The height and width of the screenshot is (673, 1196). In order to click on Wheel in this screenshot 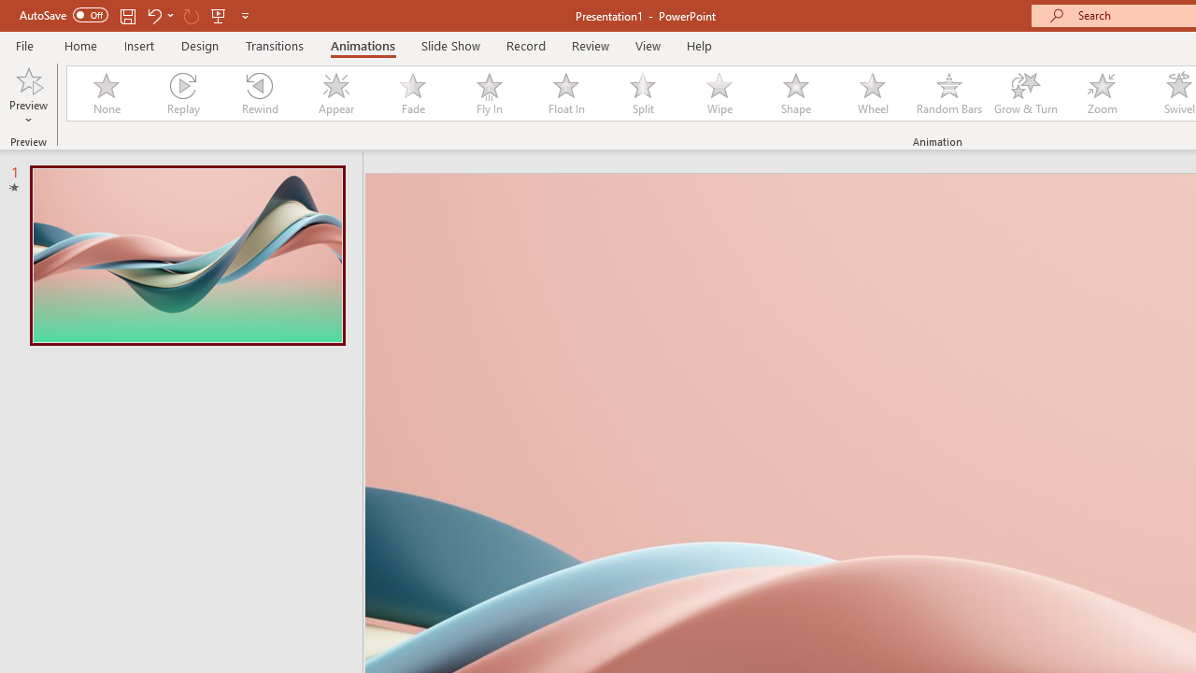, I will do `click(873, 93)`.